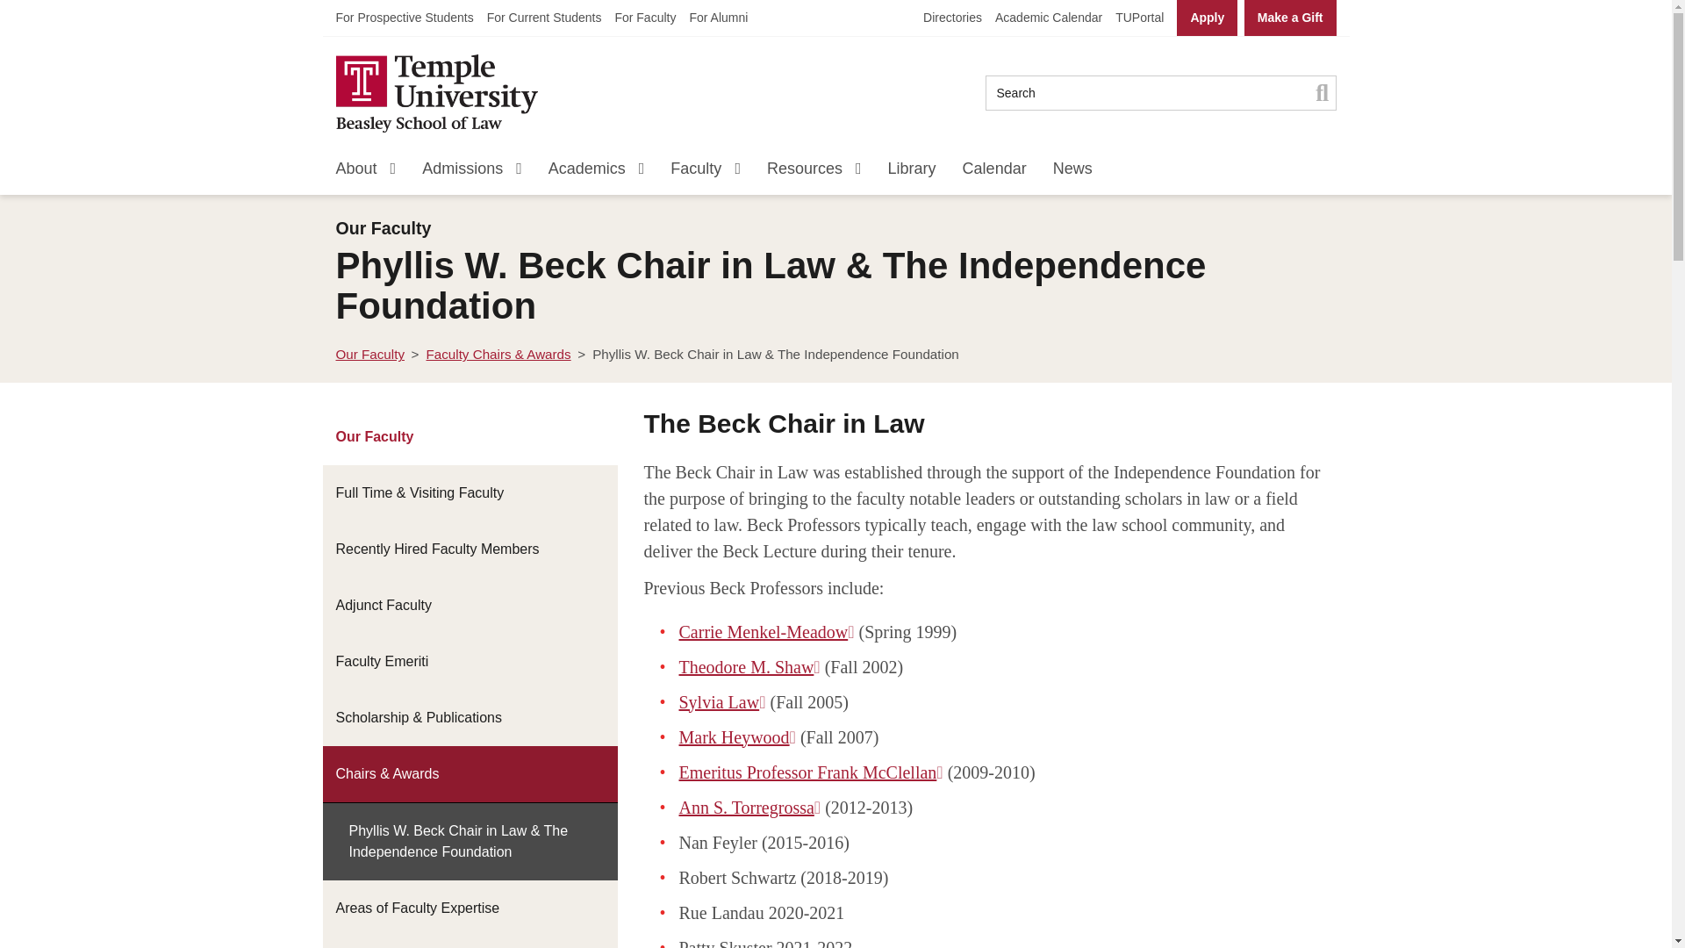 The height and width of the screenshot is (948, 1685). I want to click on Learn About Temple Law School, so click(355, 172).